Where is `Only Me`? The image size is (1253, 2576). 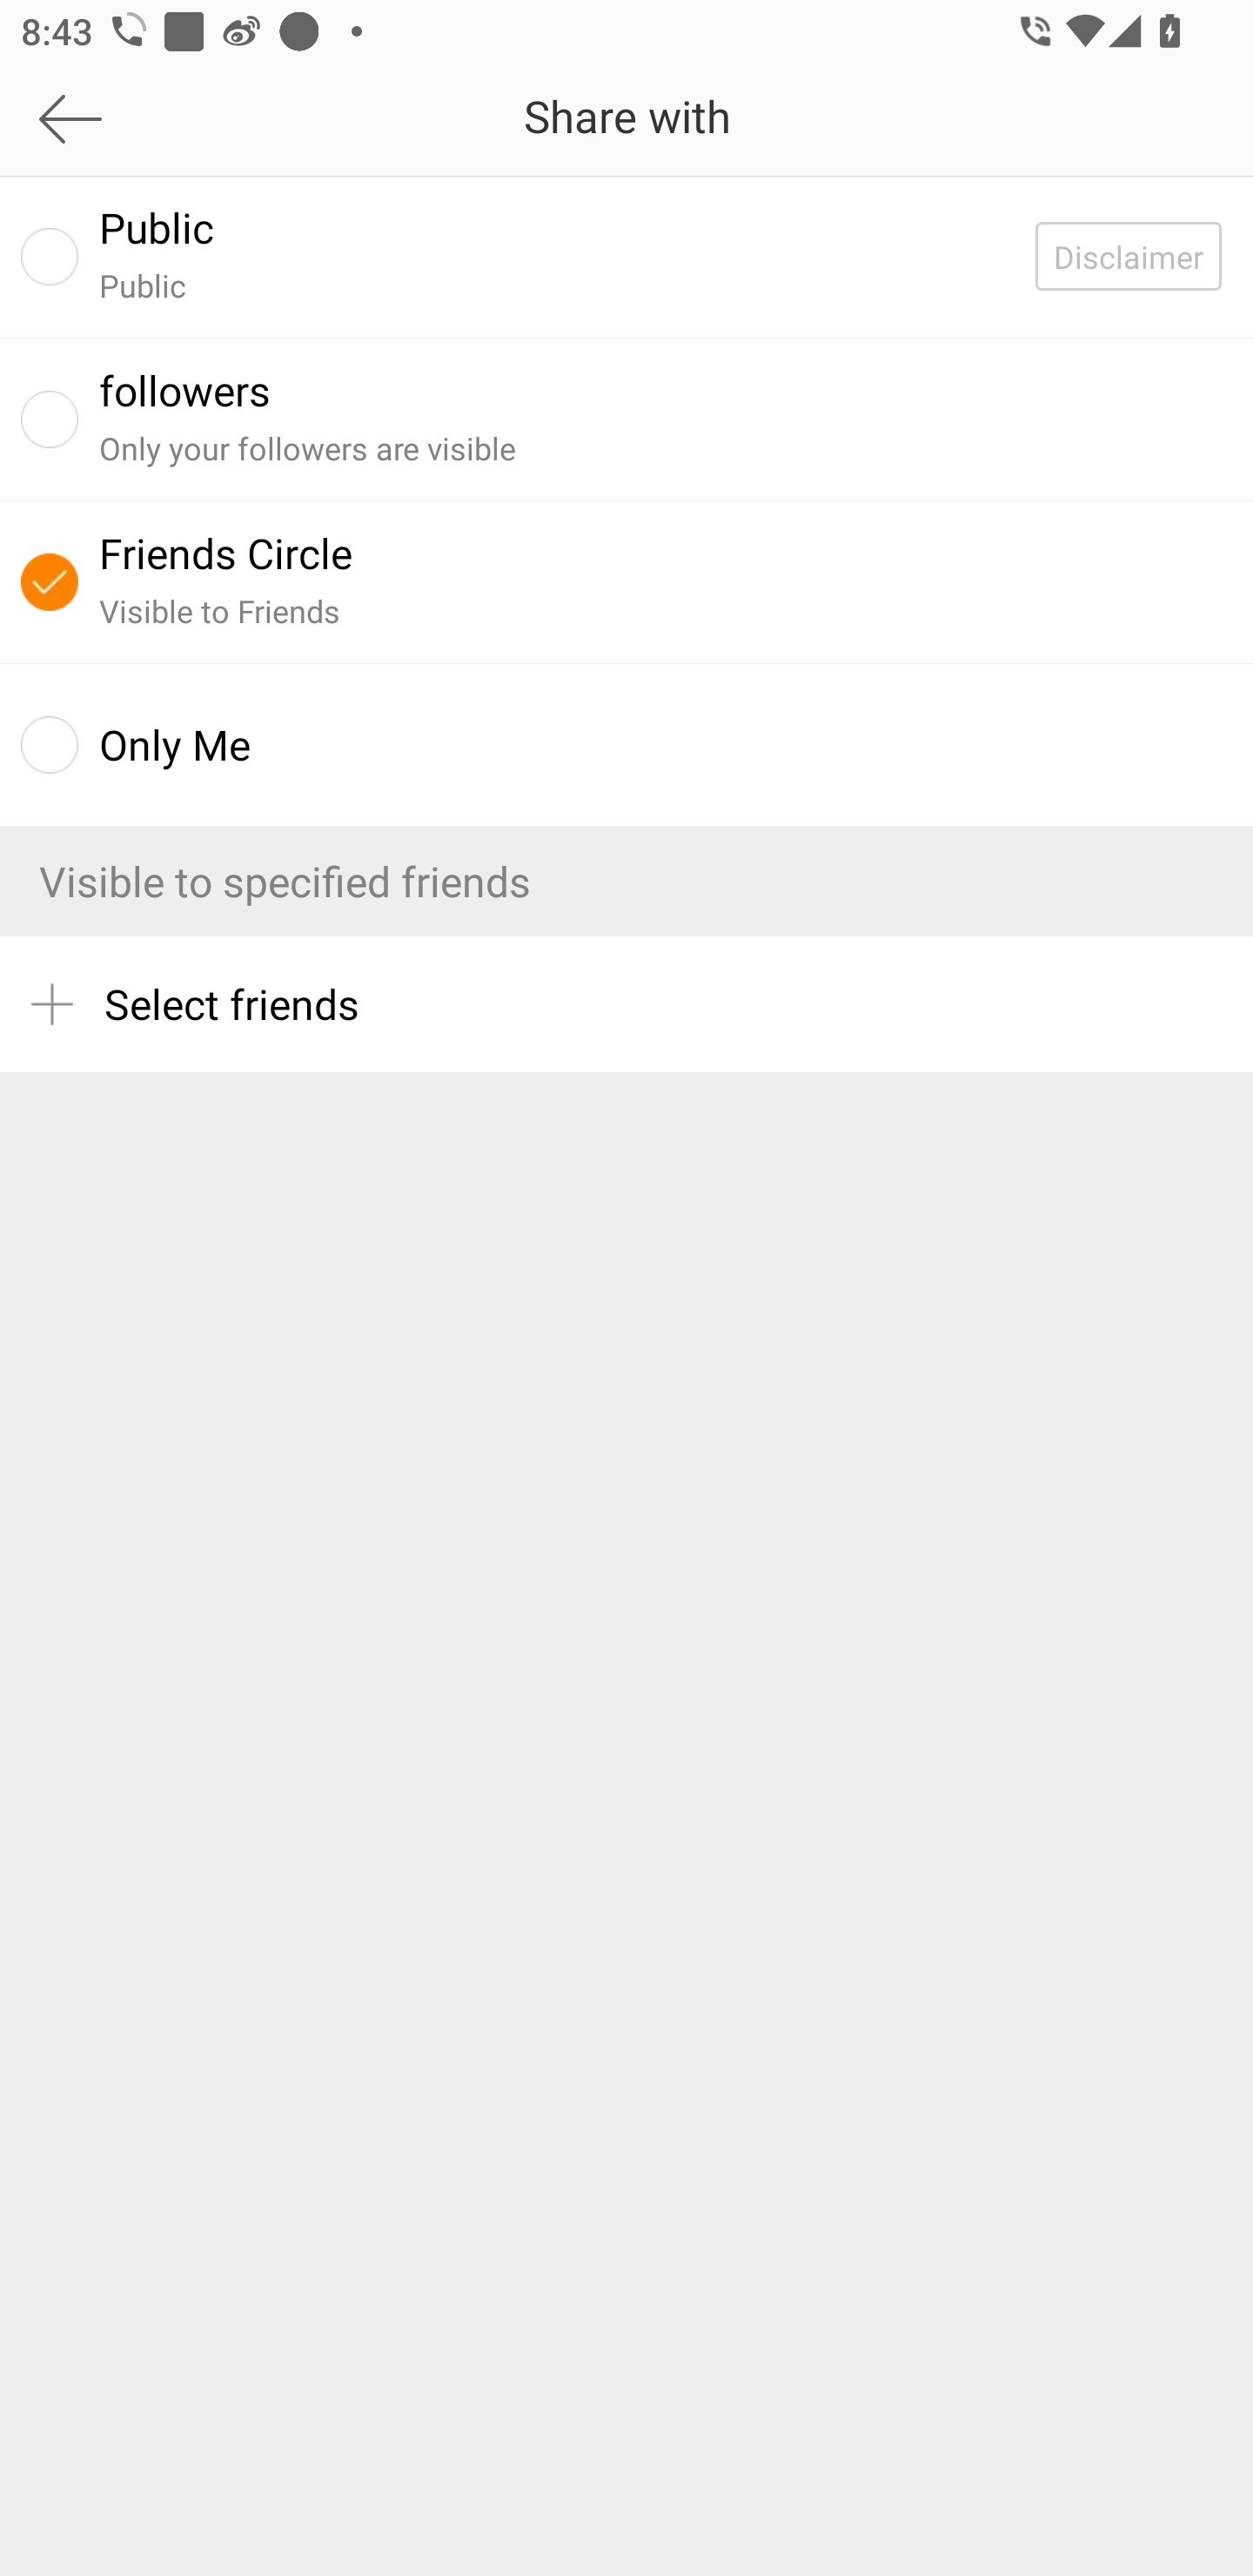 Only Me is located at coordinates (626, 745).